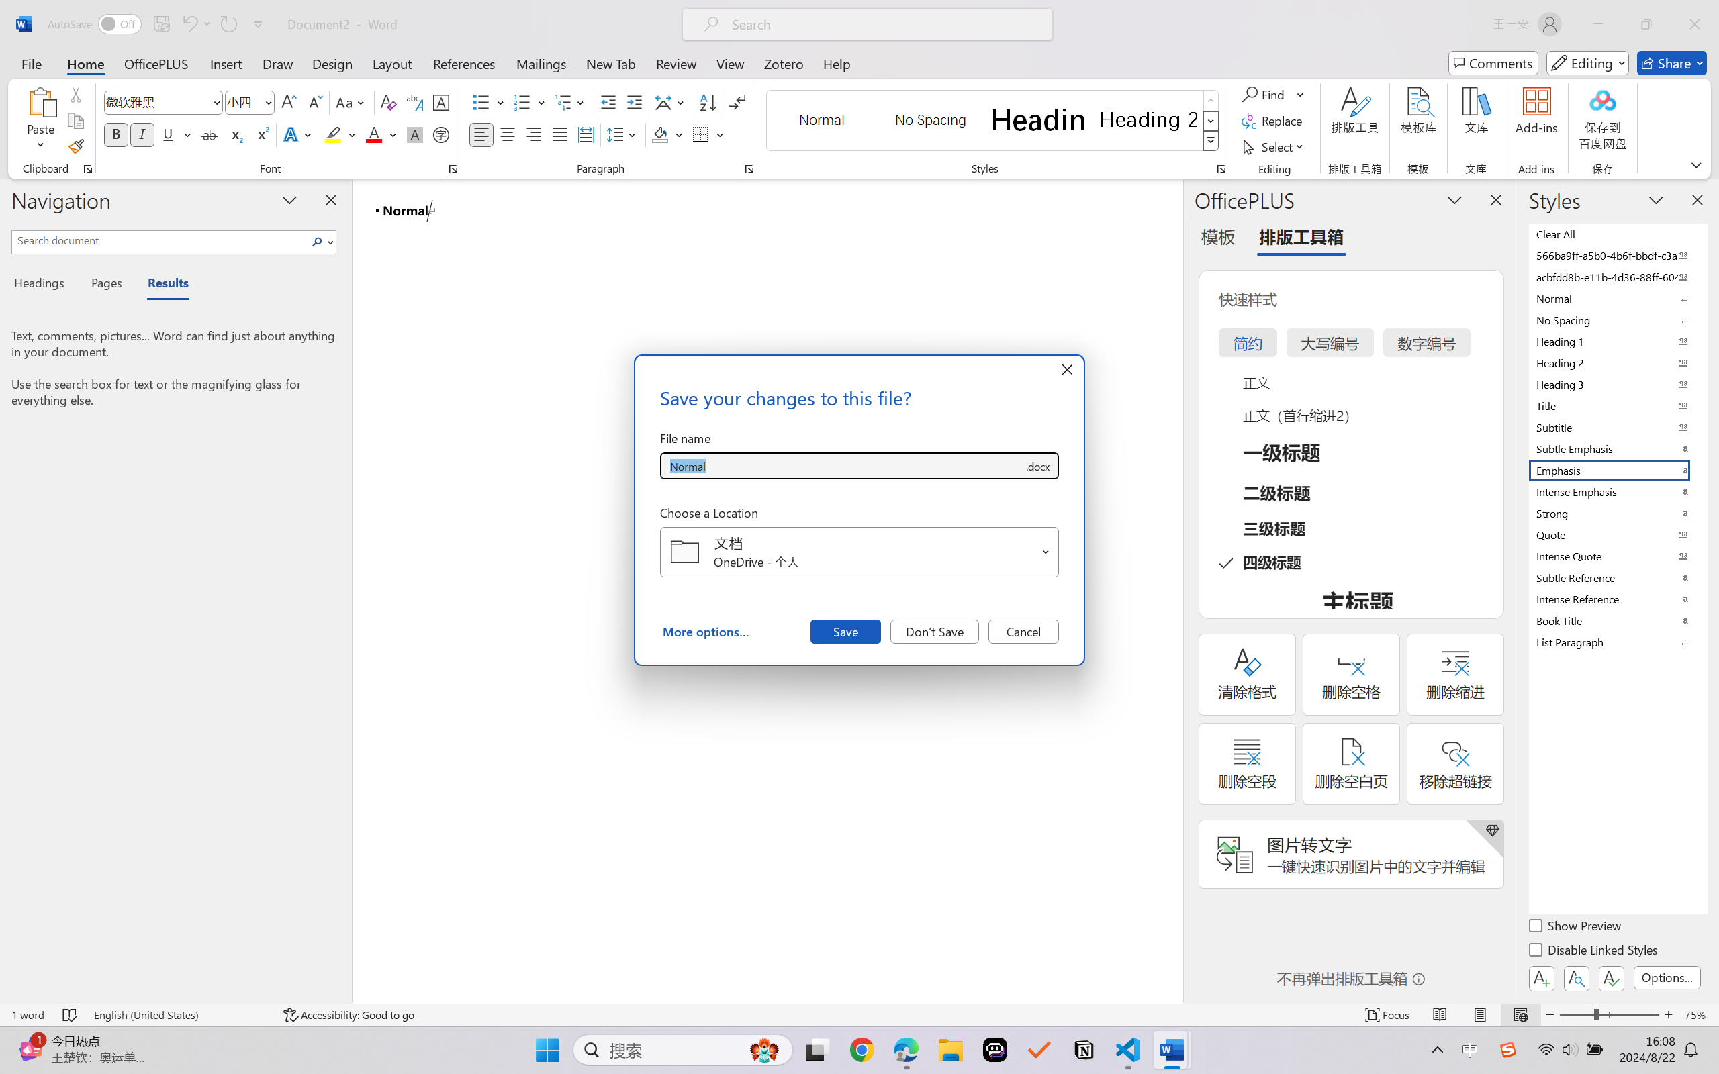 The image size is (1719, 1074). Describe the element at coordinates (522, 102) in the screenshot. I see `Numbering` at that location.